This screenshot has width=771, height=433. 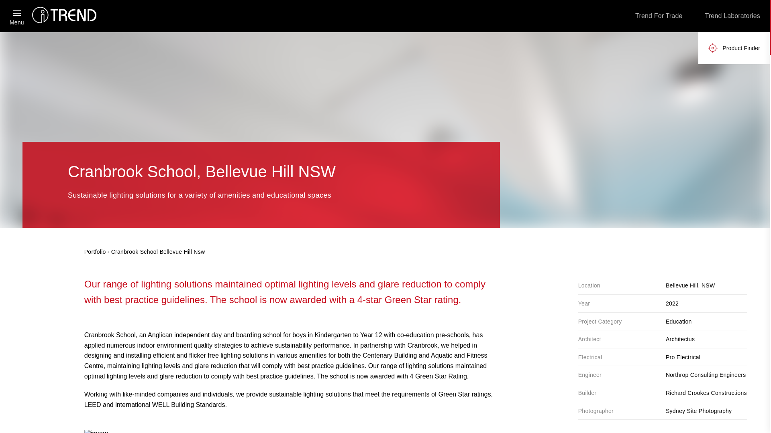 What do you see at coordinates (95, 252) in the screenshot?
I see `Portfolio` at bounding box center [95, 252].